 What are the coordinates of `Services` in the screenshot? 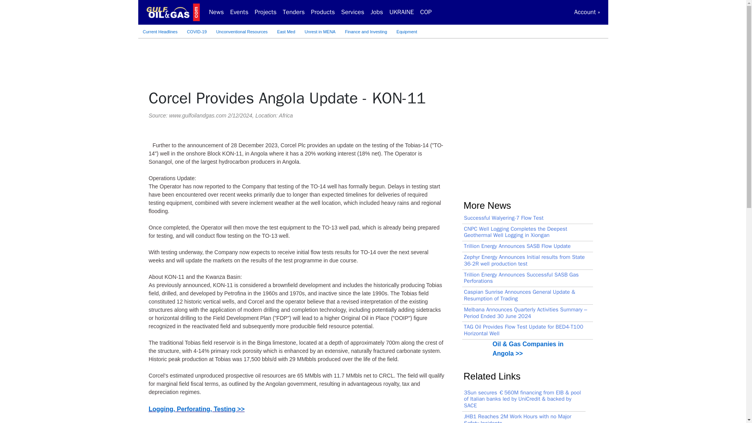 It's located at (352, 12).